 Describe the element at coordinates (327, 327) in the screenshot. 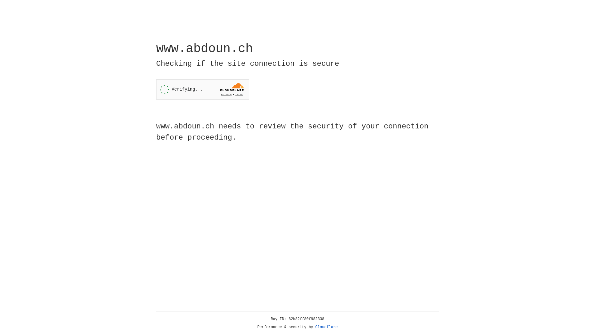

I see `Cloudflare` at that location.